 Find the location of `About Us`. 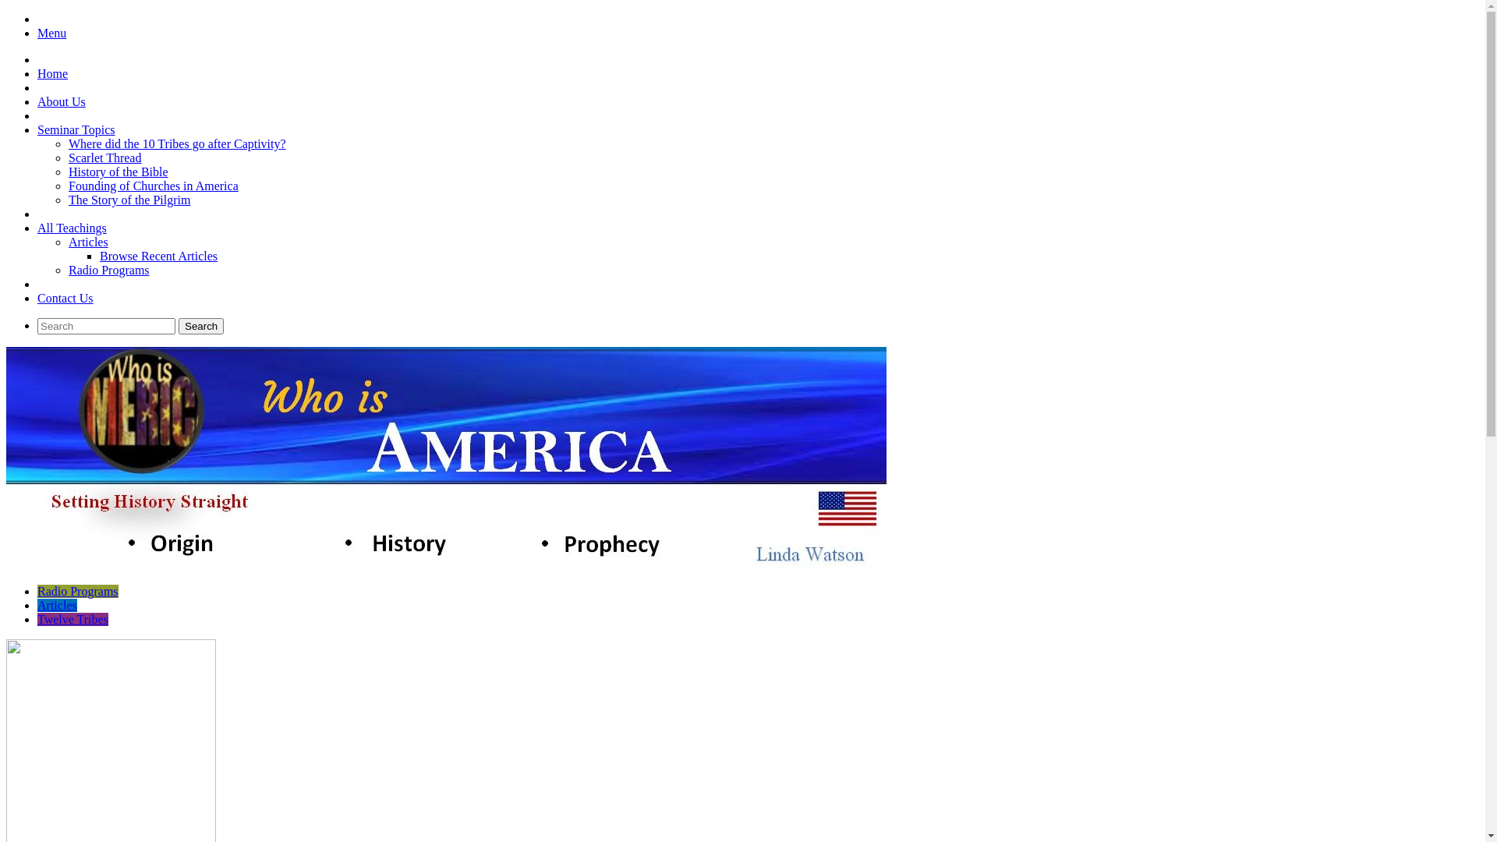

About Us is located at coordinates (62, 101).